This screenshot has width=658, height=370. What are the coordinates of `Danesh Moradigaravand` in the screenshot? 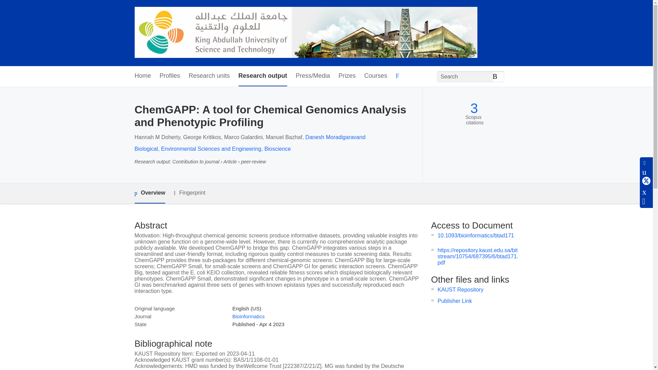 It's located at (335, 137).